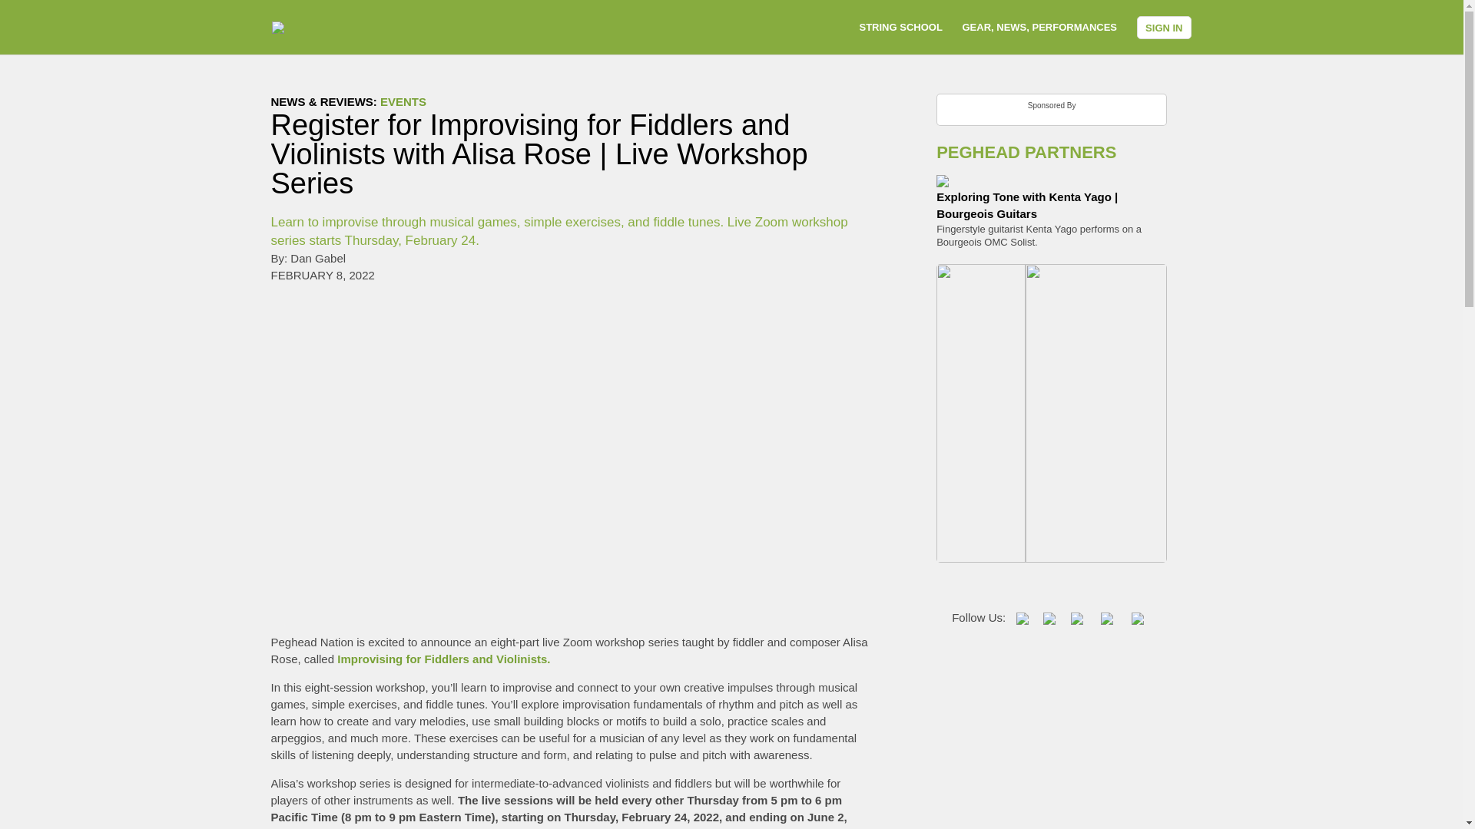 The image size is (1475, 829). What do you see at coordinates (900, 28) in the screenshot?
I see `STRING SCHOOL` at bounding box center [900, 28].